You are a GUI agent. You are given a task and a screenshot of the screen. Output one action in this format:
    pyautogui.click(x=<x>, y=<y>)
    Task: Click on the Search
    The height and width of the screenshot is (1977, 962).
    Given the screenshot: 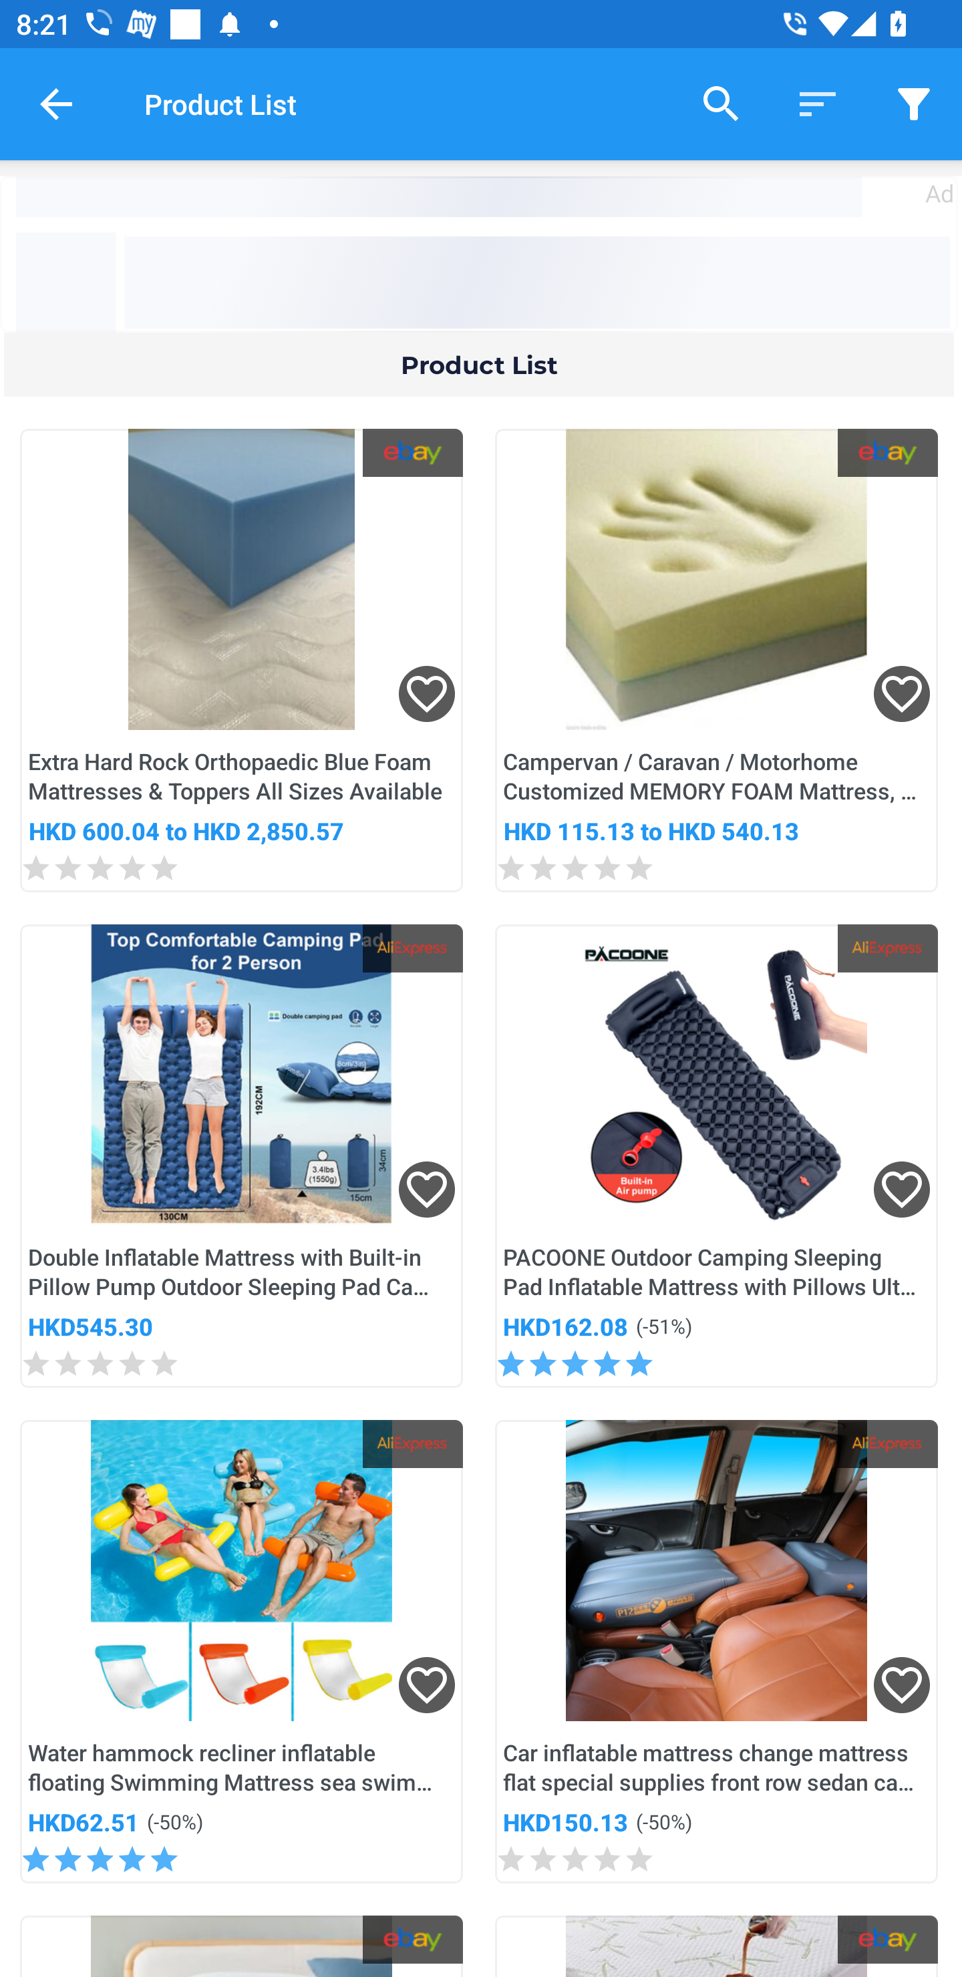 What is the action you would take?
    pyautogui.click(x=721, y=103)
    